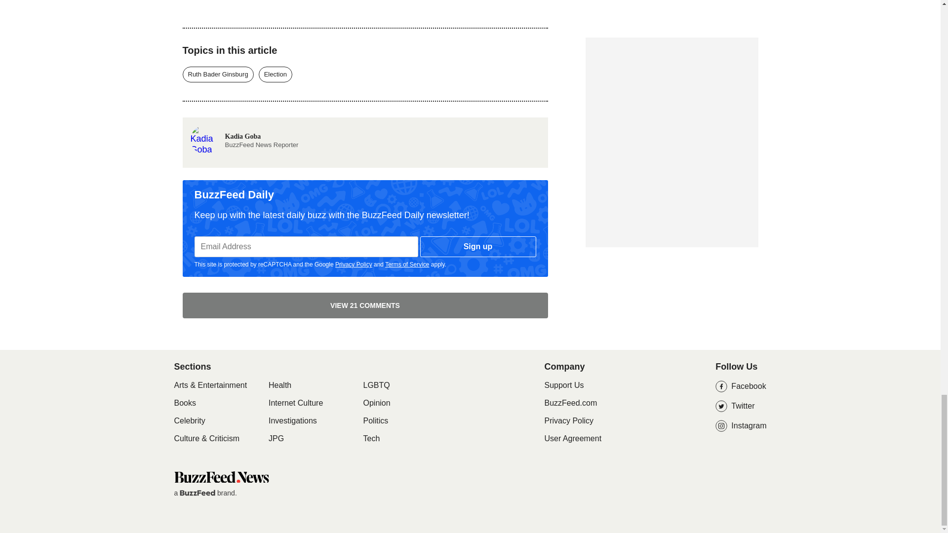 The height and width of the screenshot is (533, 948). Describe the element at coordinates (365, 305) in the screenshot. I see `VIEW 21 COMMENTS` at that location.